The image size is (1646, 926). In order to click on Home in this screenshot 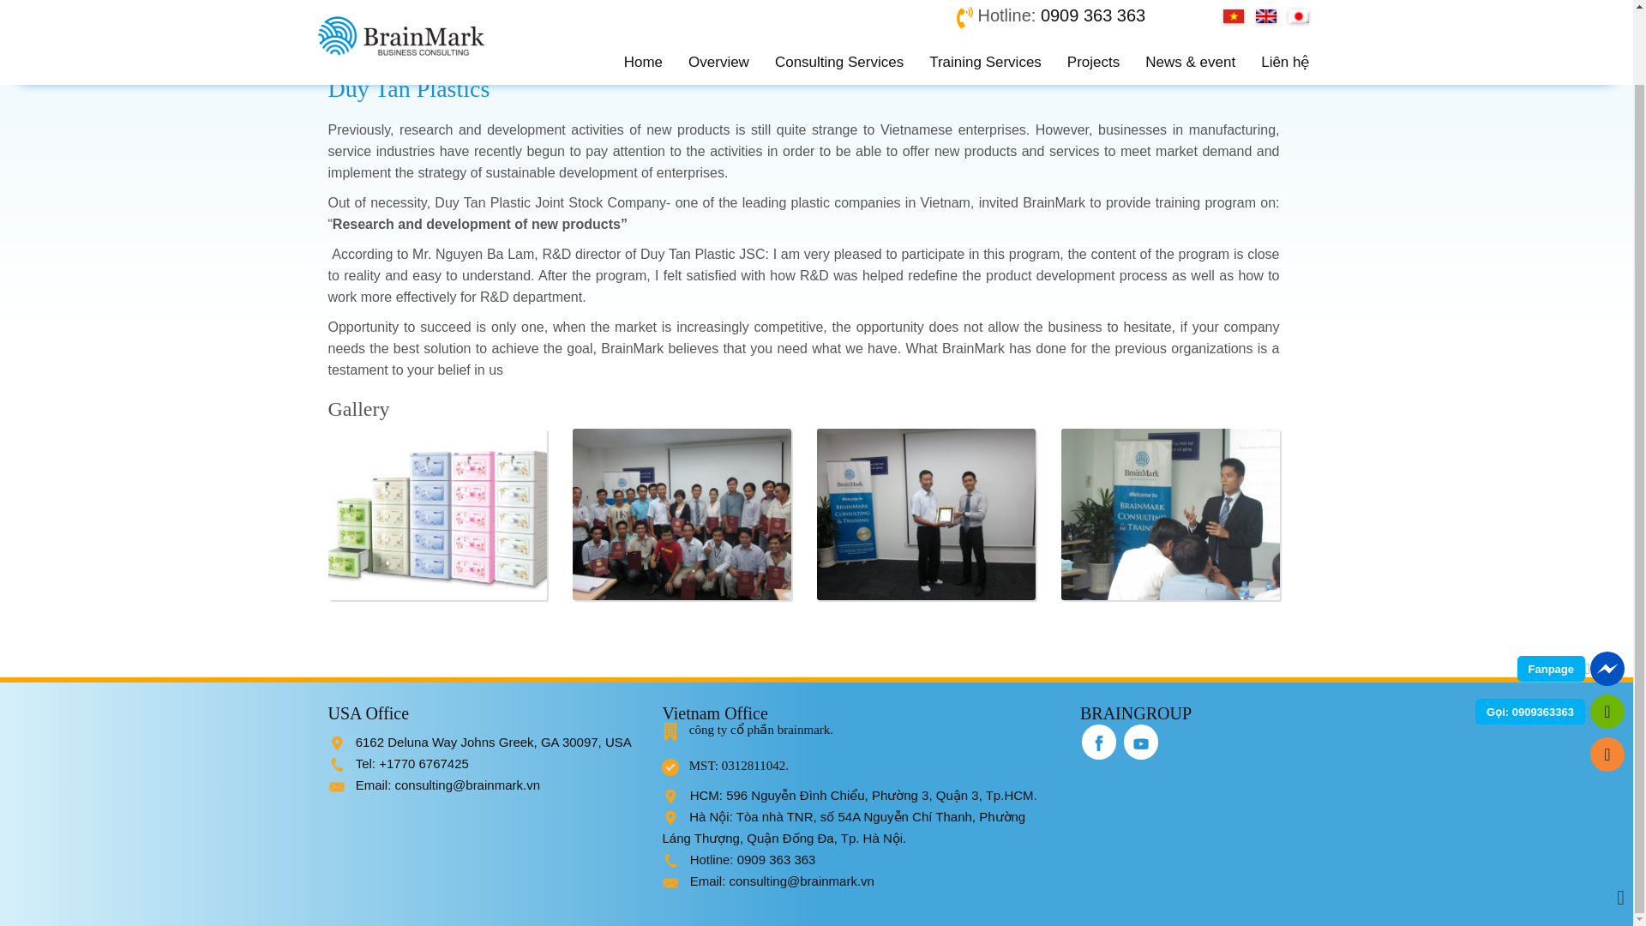, I will do `click(643, 2)`.